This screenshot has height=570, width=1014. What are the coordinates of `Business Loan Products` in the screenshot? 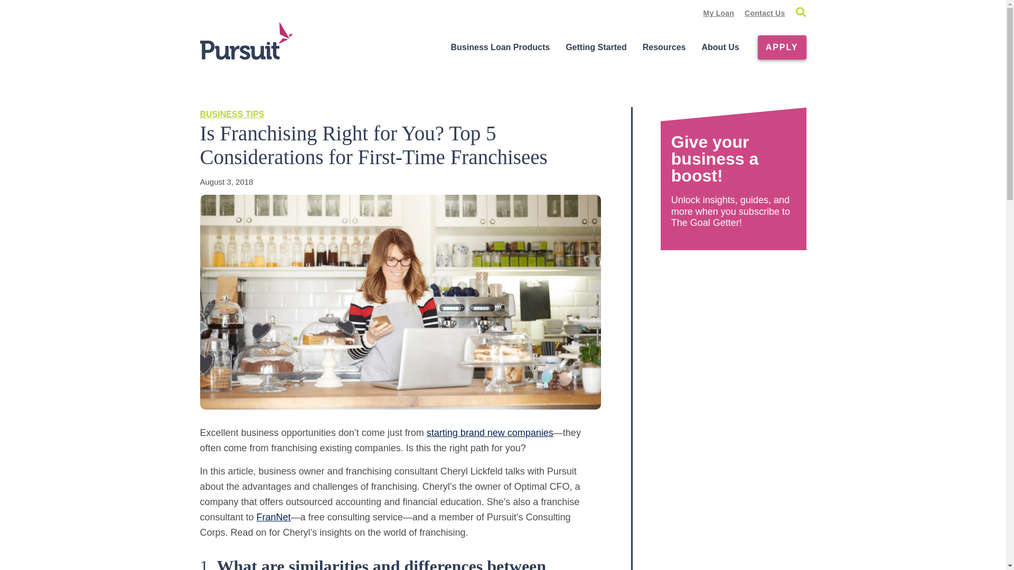 It's located at (501, 47).